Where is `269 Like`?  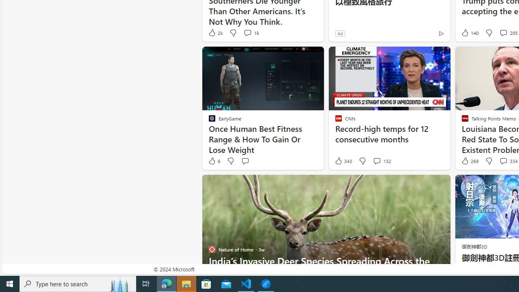
269 Like is located at coordinates (469, 161).